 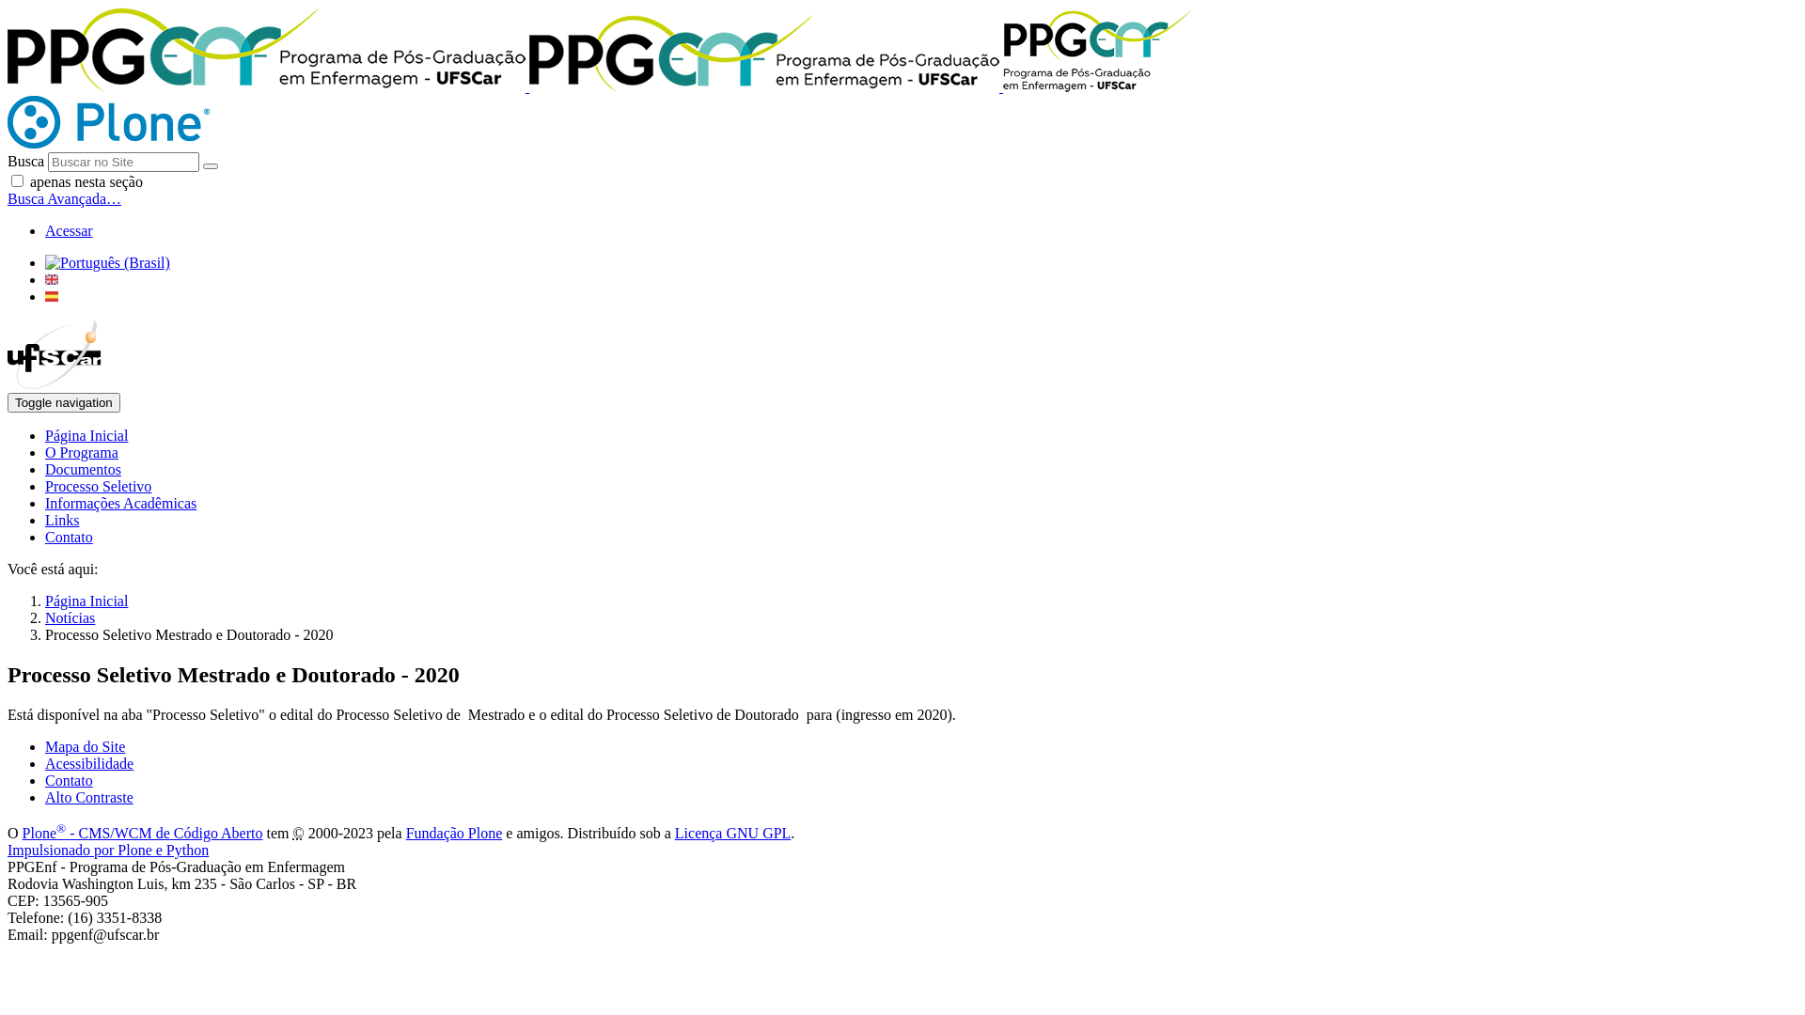 I want to click on Links, so click(x=62, y=521).